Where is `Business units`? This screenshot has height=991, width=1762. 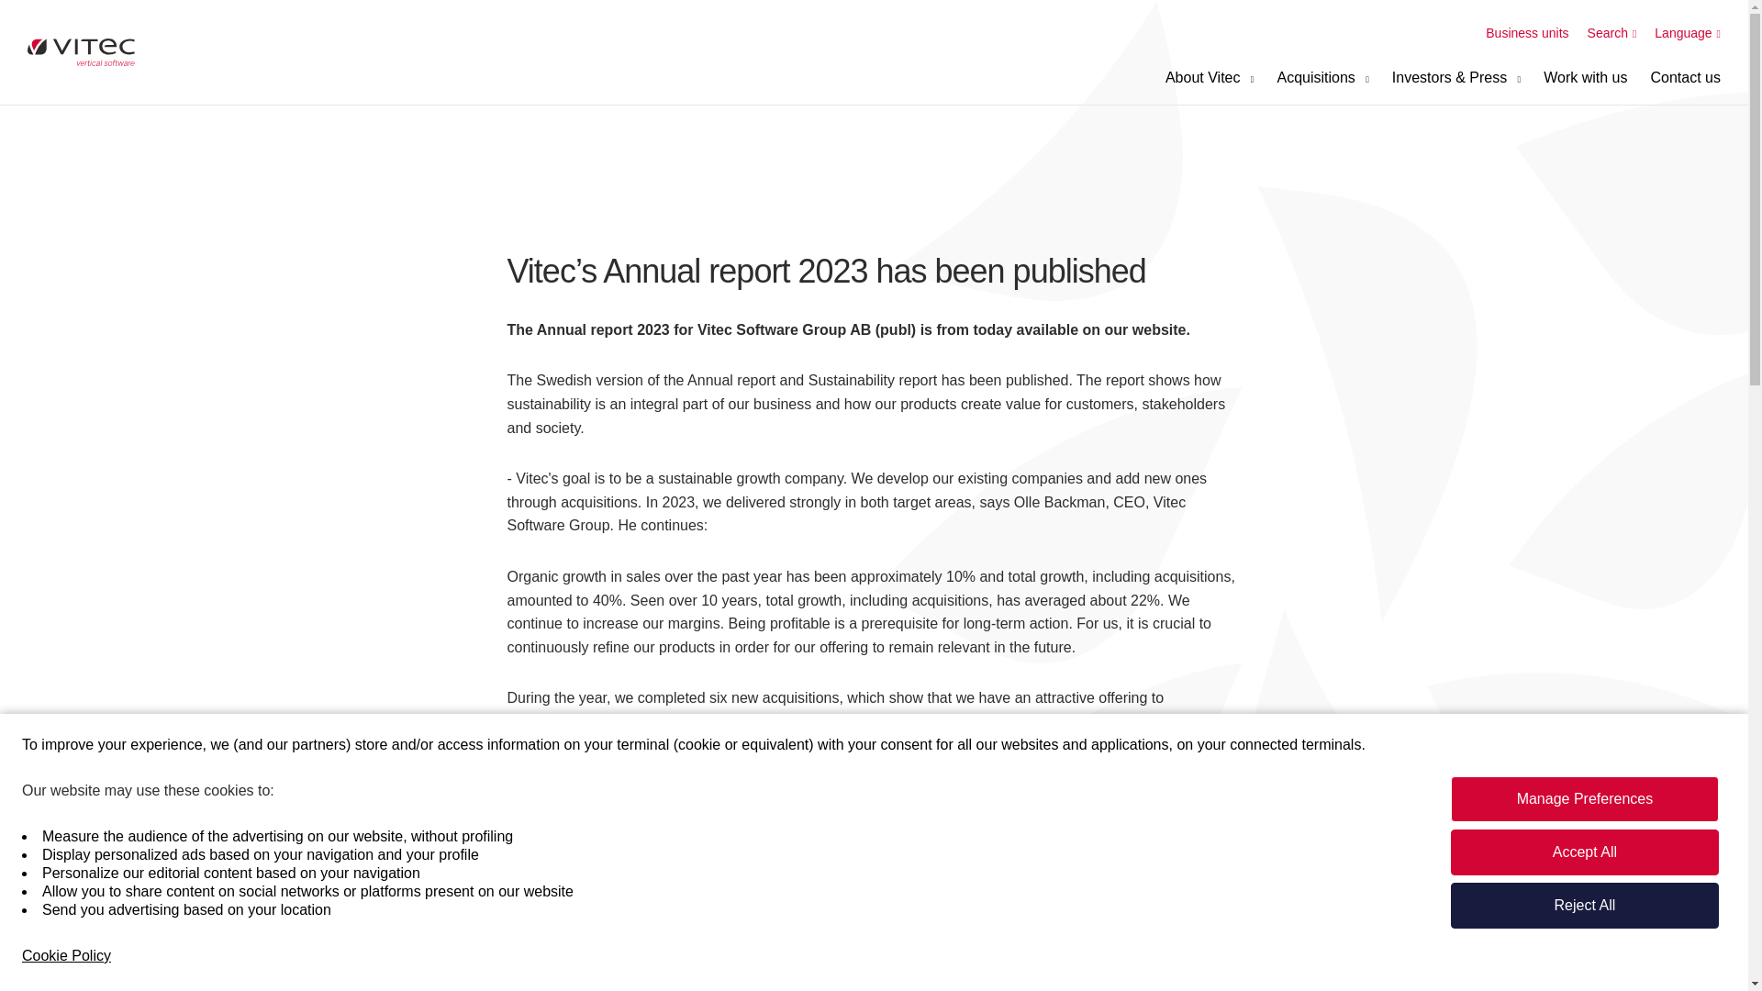
Business units is located at coordinates (1526, 33).